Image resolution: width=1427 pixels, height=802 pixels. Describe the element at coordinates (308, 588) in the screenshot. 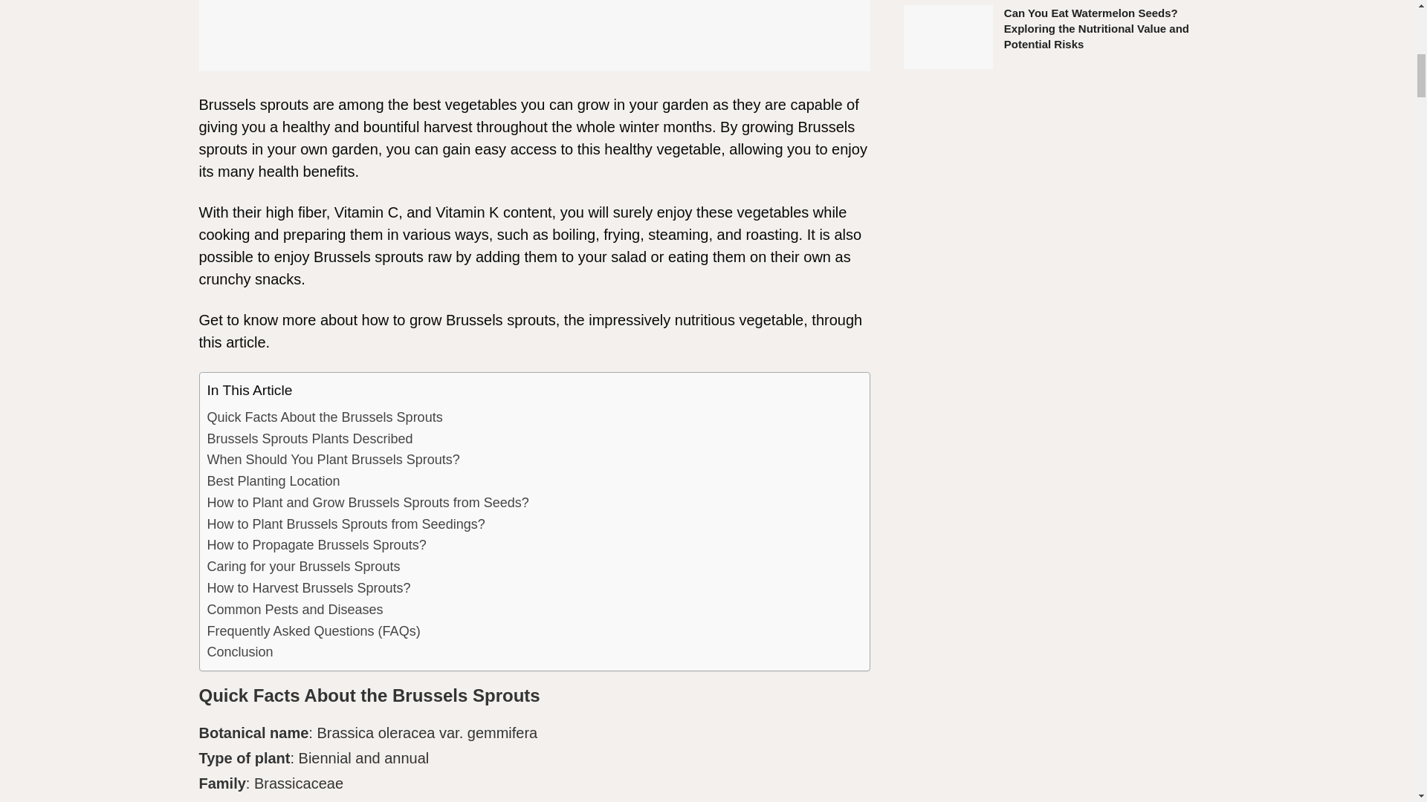

I see `How to Harvest Brussels Sprouts?` at that location.